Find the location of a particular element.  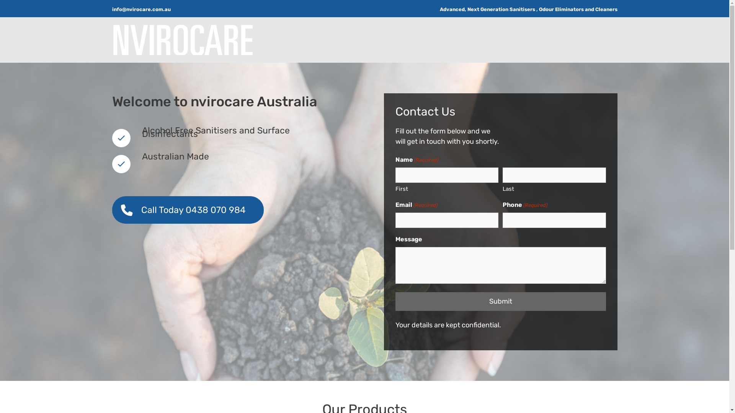

Call Today 0438 070 984 is located at coordinates (188, 210).